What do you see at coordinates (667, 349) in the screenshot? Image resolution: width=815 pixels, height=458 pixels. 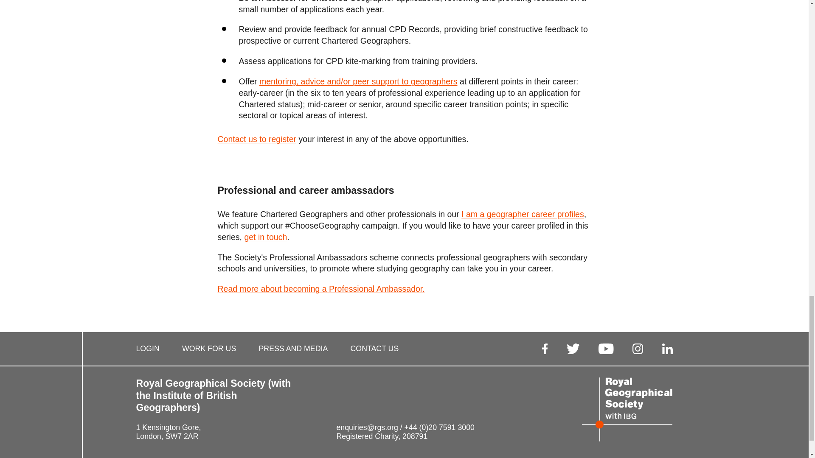 I see `LinkedIn` at bounding box center [667, 349].